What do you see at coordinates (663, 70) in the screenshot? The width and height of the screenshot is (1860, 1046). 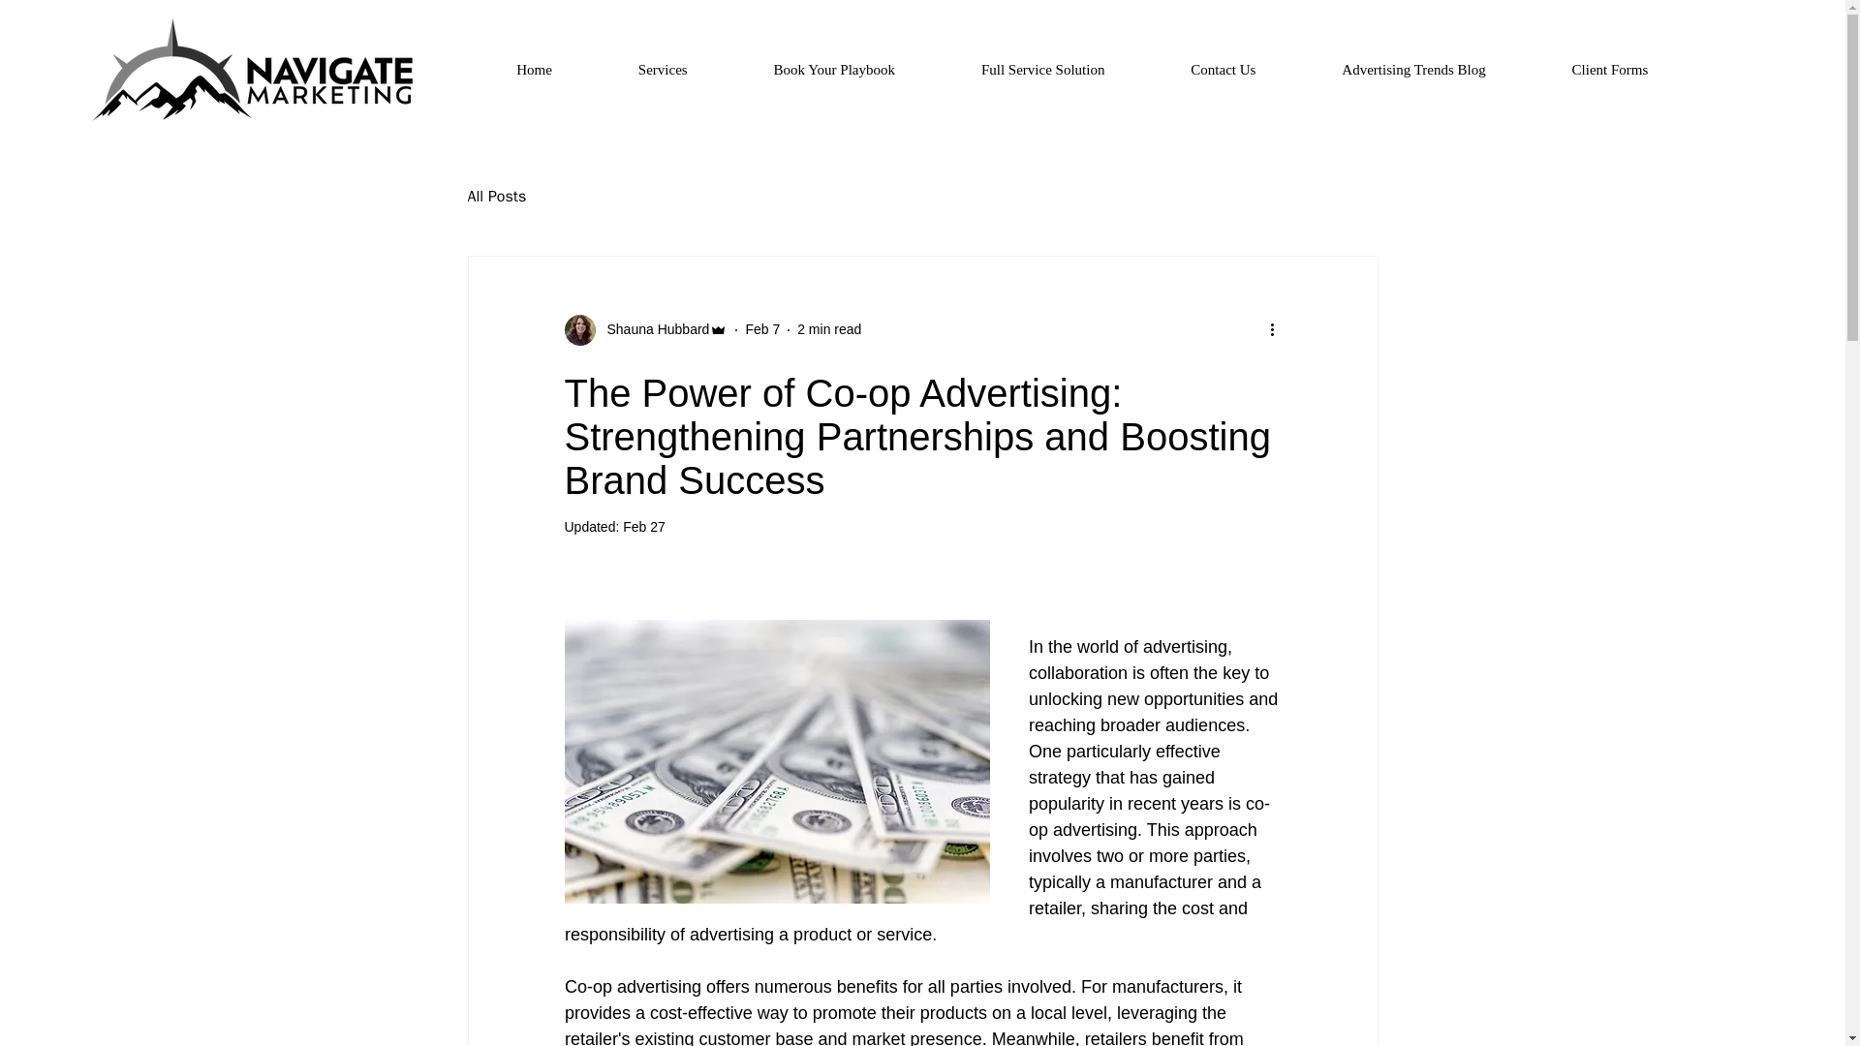 I see `Services` at bounding box center [663, 70].